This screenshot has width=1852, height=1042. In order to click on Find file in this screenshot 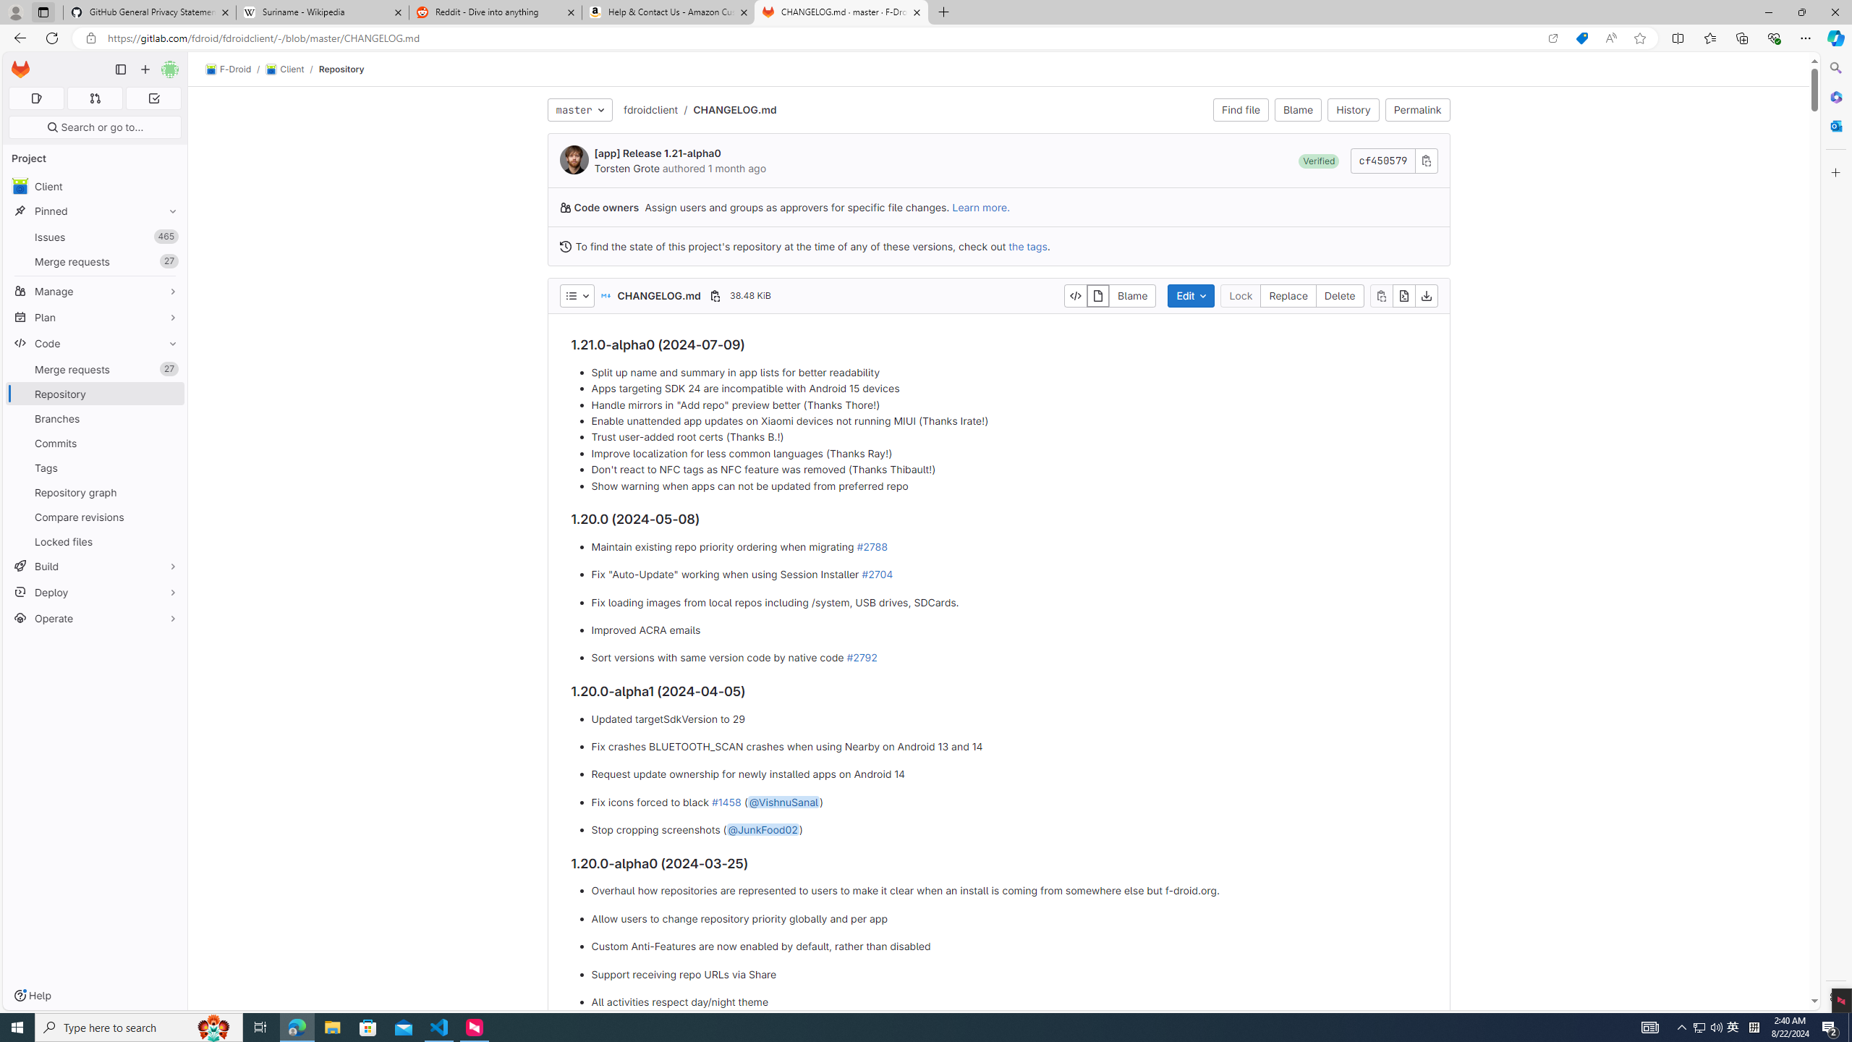, I will do `click(1240, 110)`.